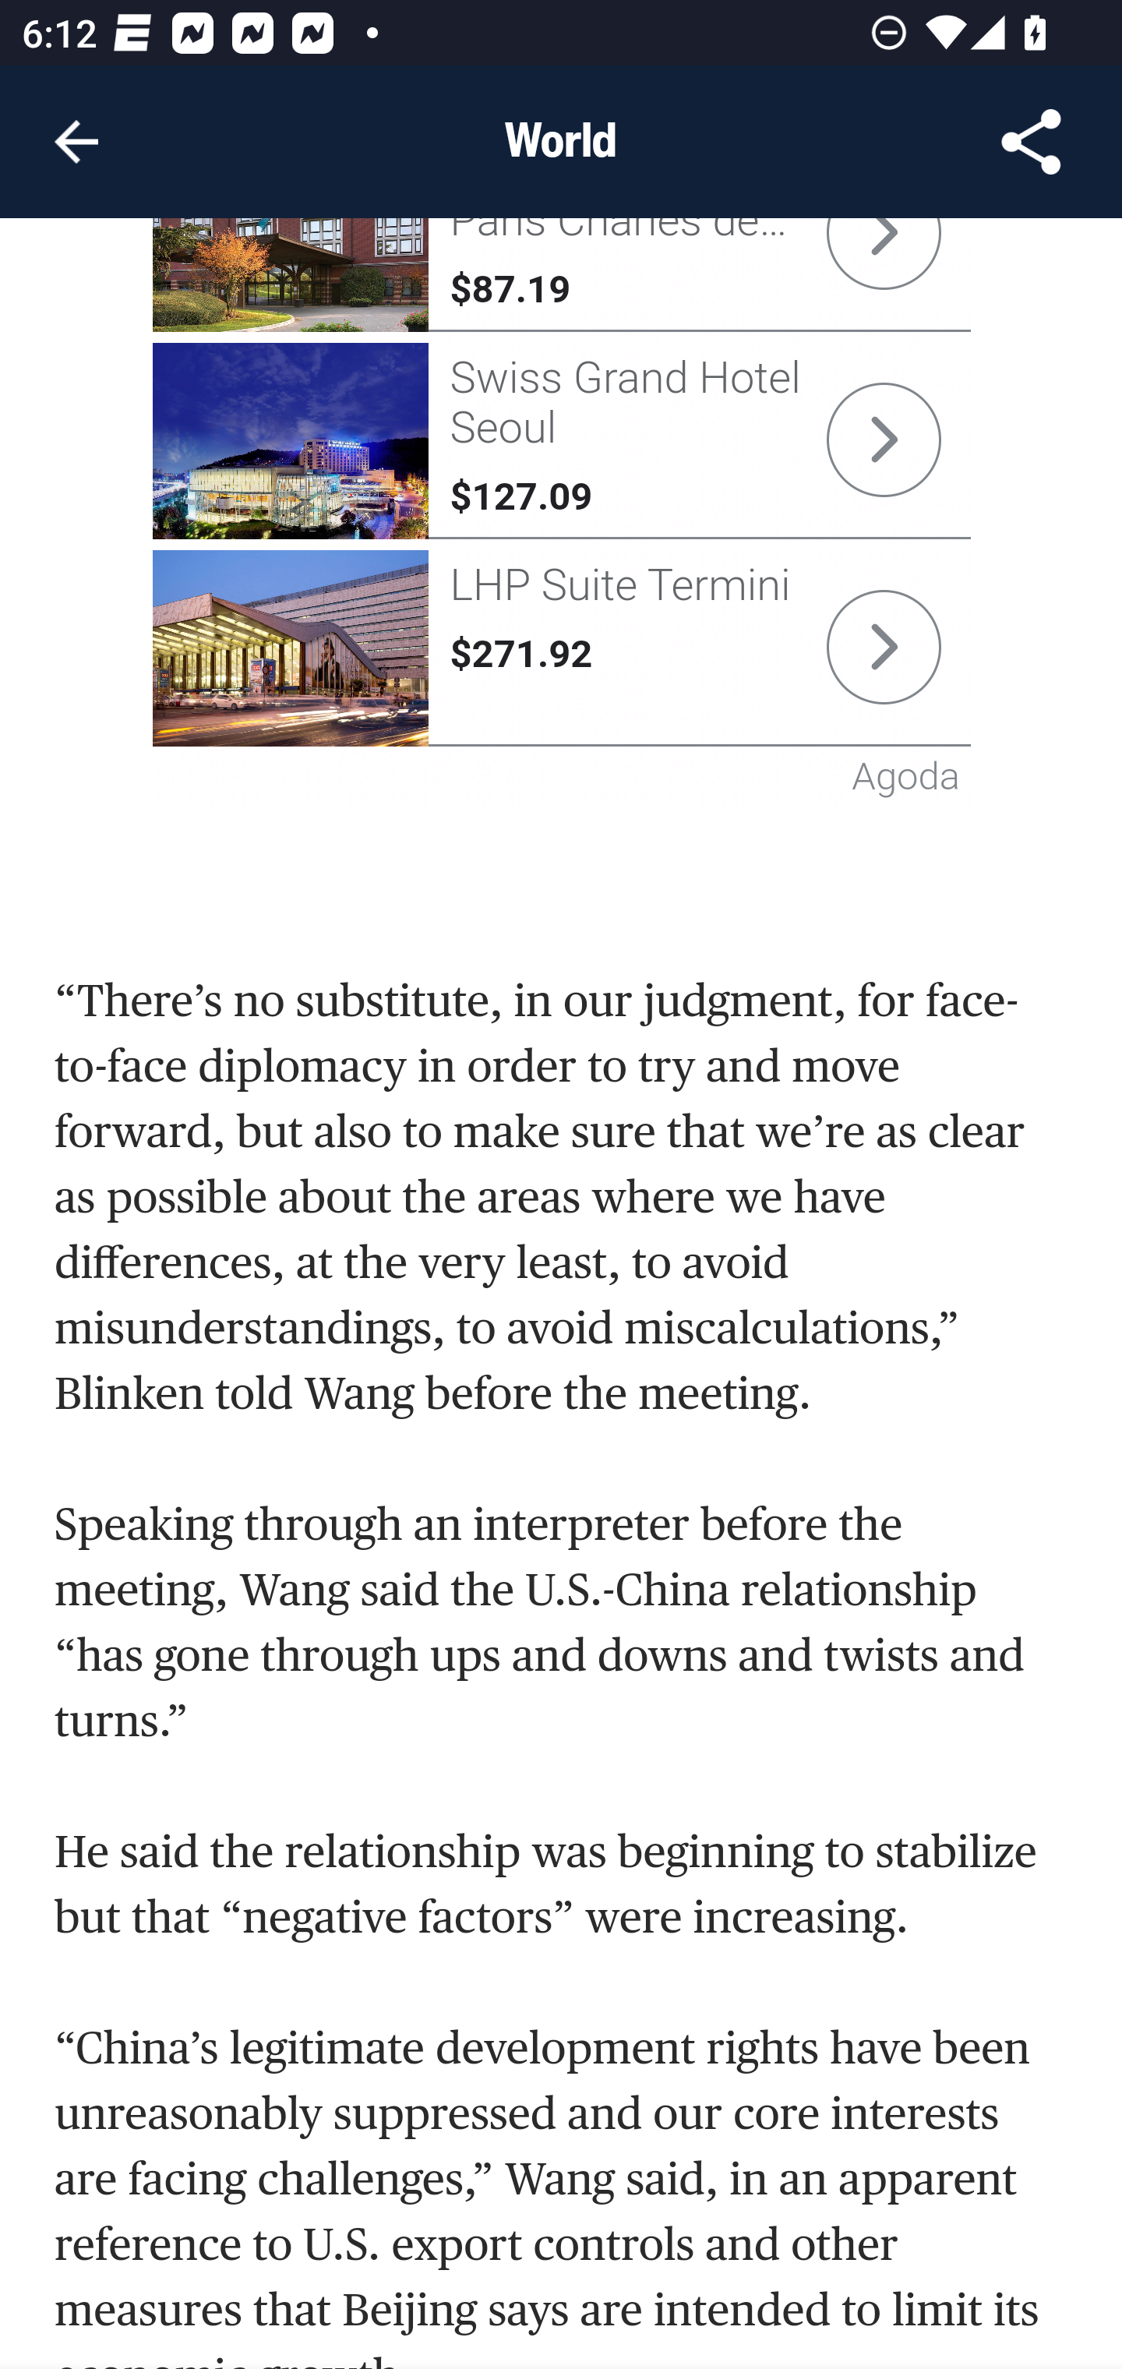 This screenshot has width=1122, height=2369. What do you see at coordinates (291, 443) in the screenshot?
I see `partnersearch` at bounding box center [291, 443].